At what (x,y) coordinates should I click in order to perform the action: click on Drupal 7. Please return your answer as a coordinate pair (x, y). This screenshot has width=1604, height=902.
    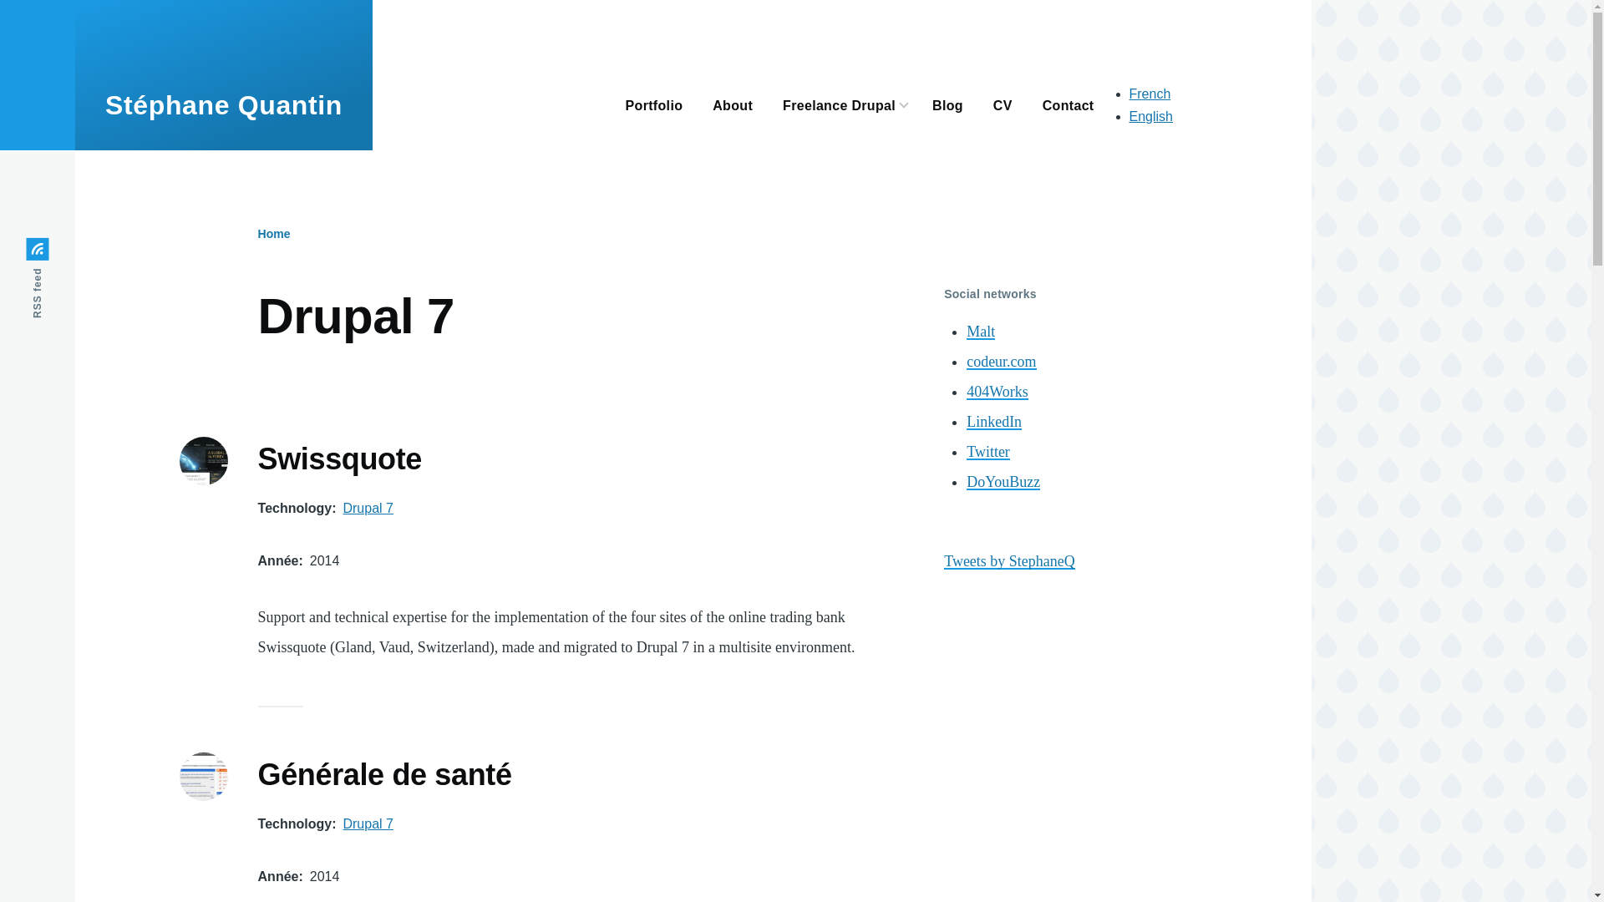
    Looking at the image, I should click on (368, 508).